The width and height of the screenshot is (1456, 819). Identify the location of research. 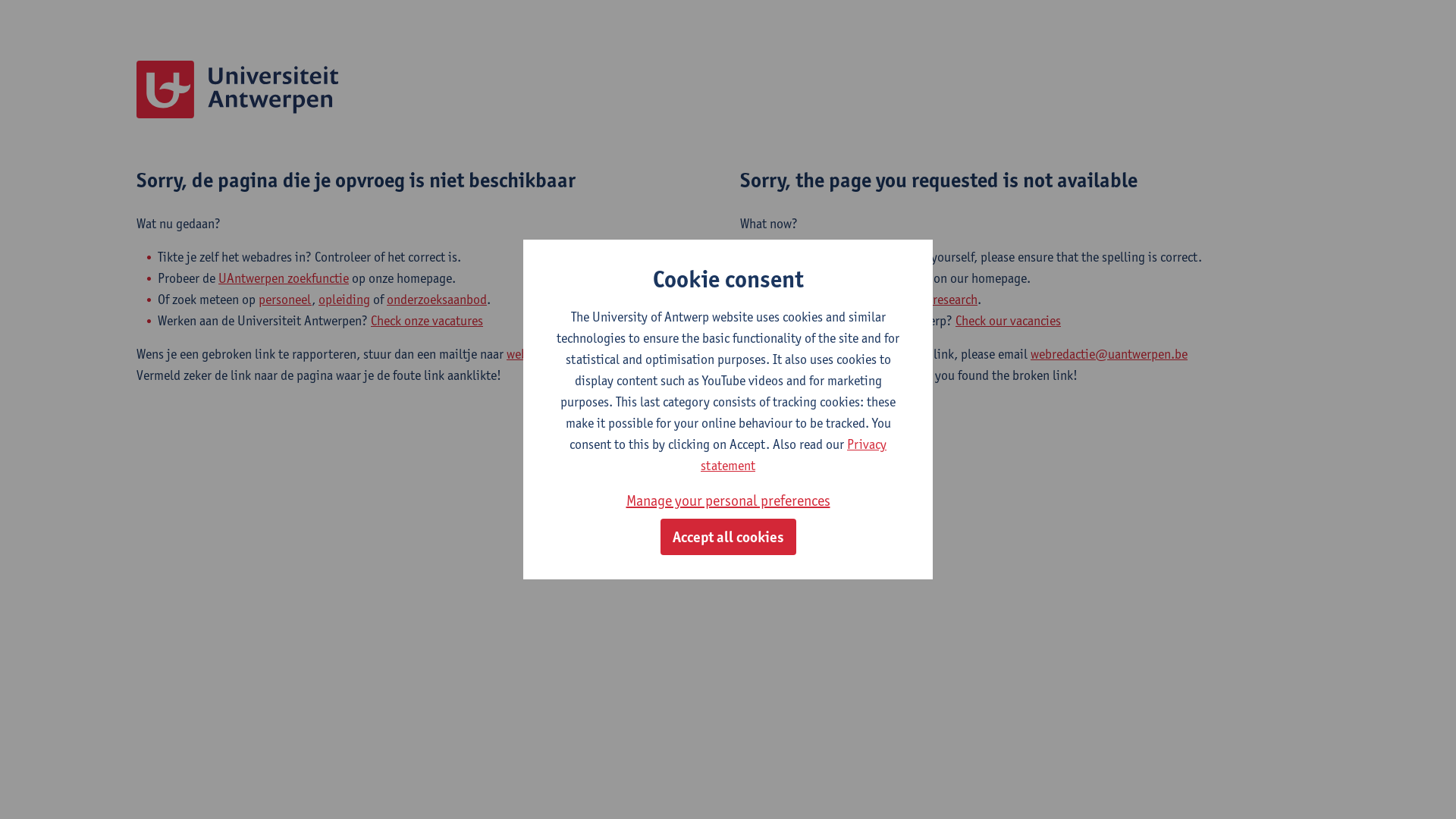
(955, 300).